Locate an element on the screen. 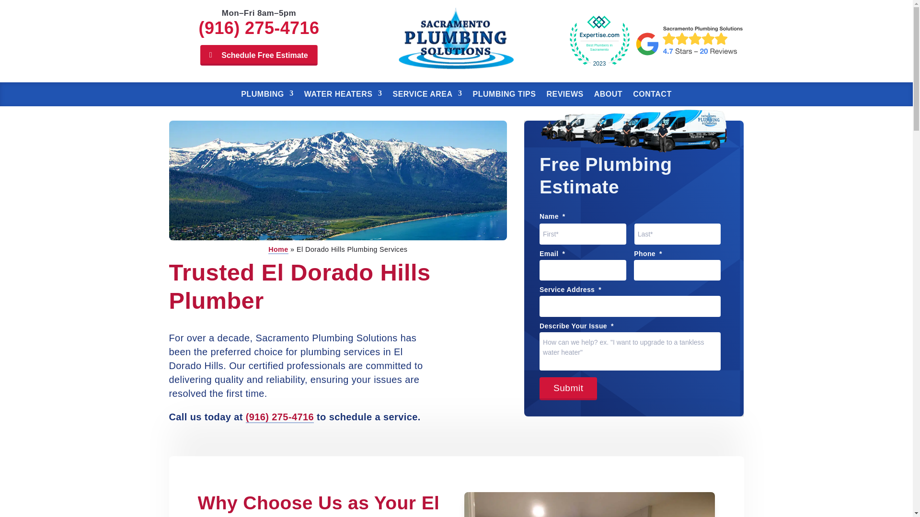  Submit is located at coordinates (568, 389).